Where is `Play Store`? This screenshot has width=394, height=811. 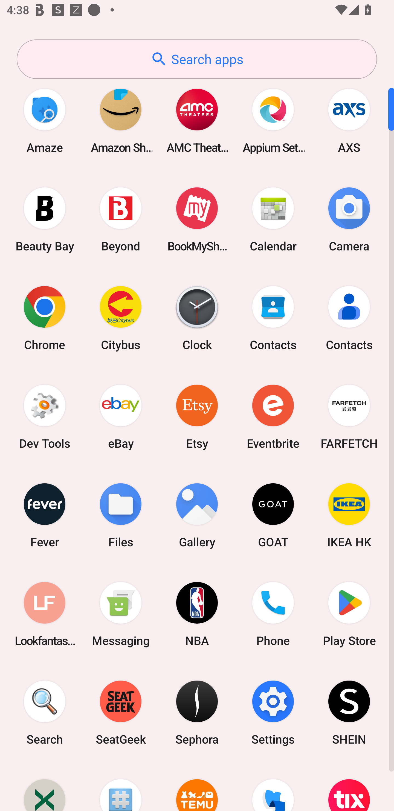
Play Store is located at coordinates (349, 614).